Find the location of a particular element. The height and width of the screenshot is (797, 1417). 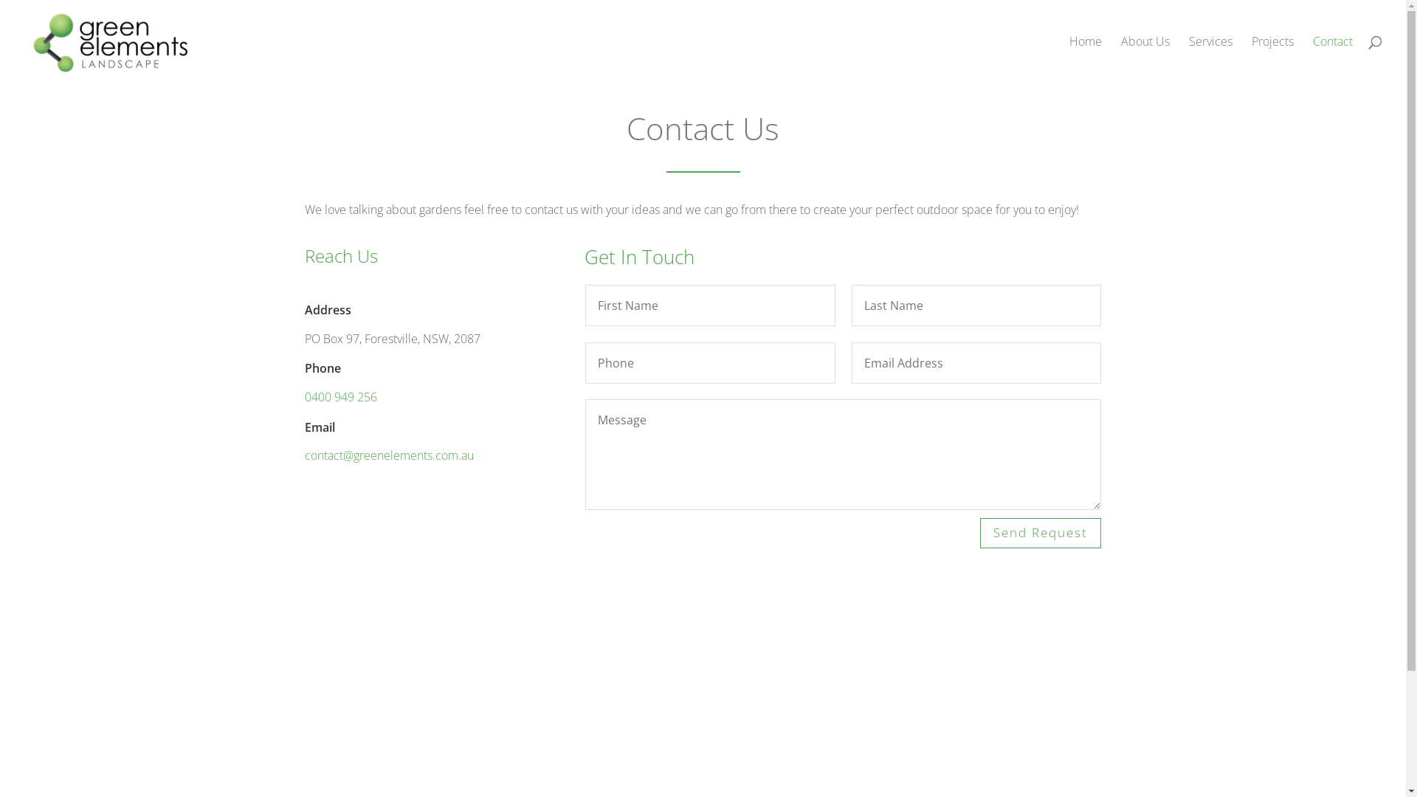

About Us is located at coordinates (1145, 59).